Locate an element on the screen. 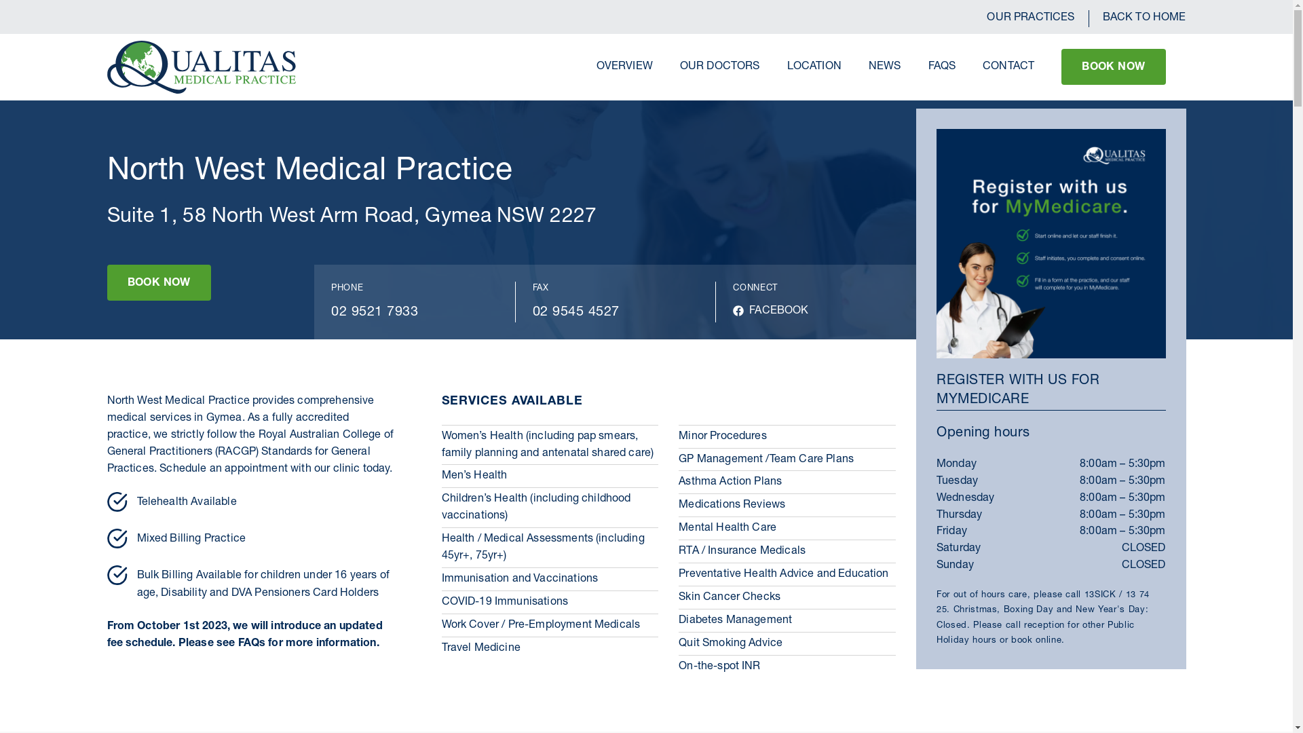 This screenshot has width=1303, height=733. BACK TO HOME is located at coordinates (1137, 19).